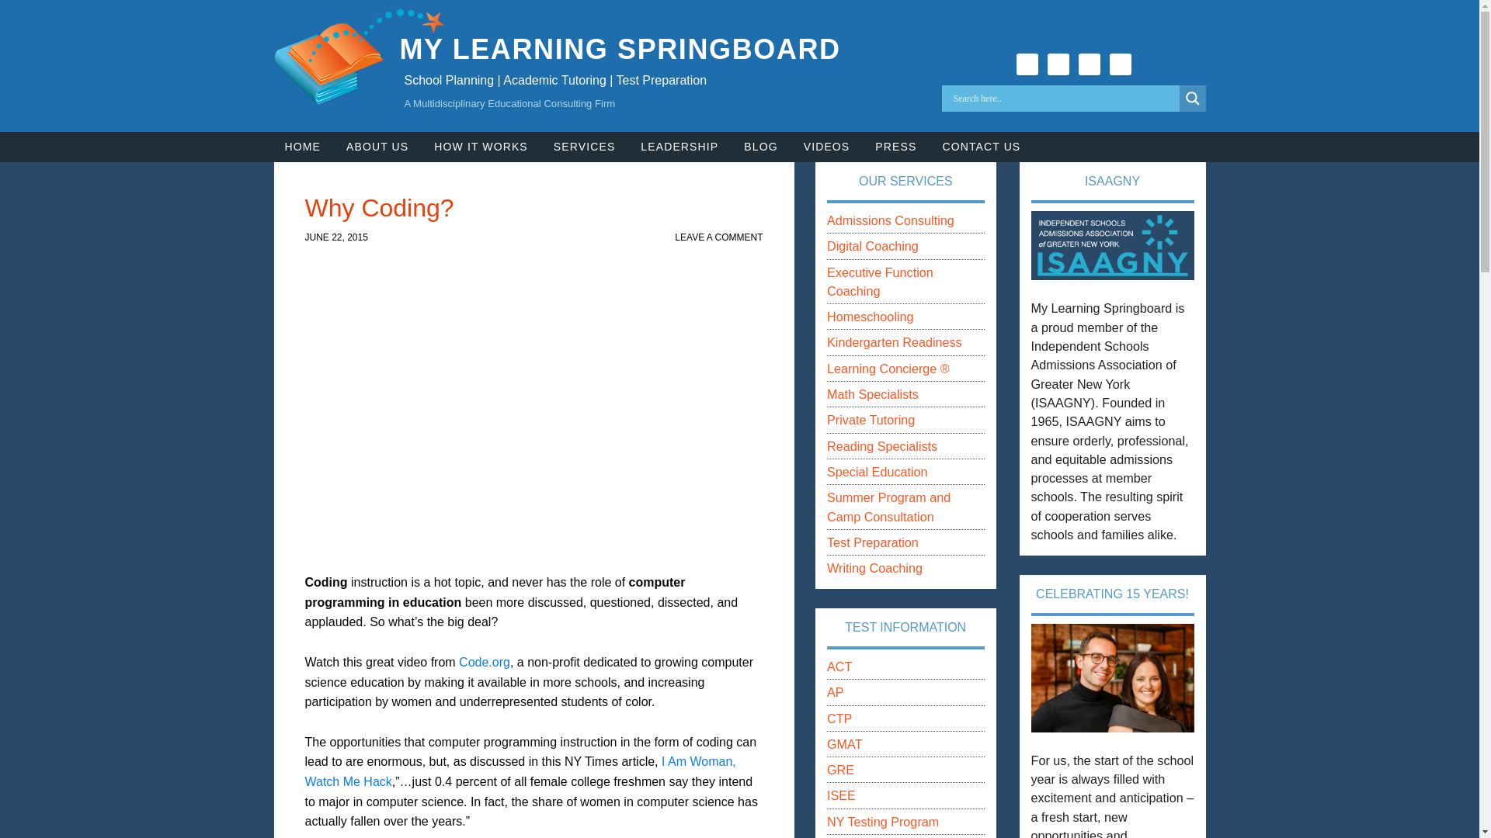 The image size is (1491, 838). What do you see at coordinates (301, 147) in the screenshot?
I see `HOME` at bounding box center [301, 147].